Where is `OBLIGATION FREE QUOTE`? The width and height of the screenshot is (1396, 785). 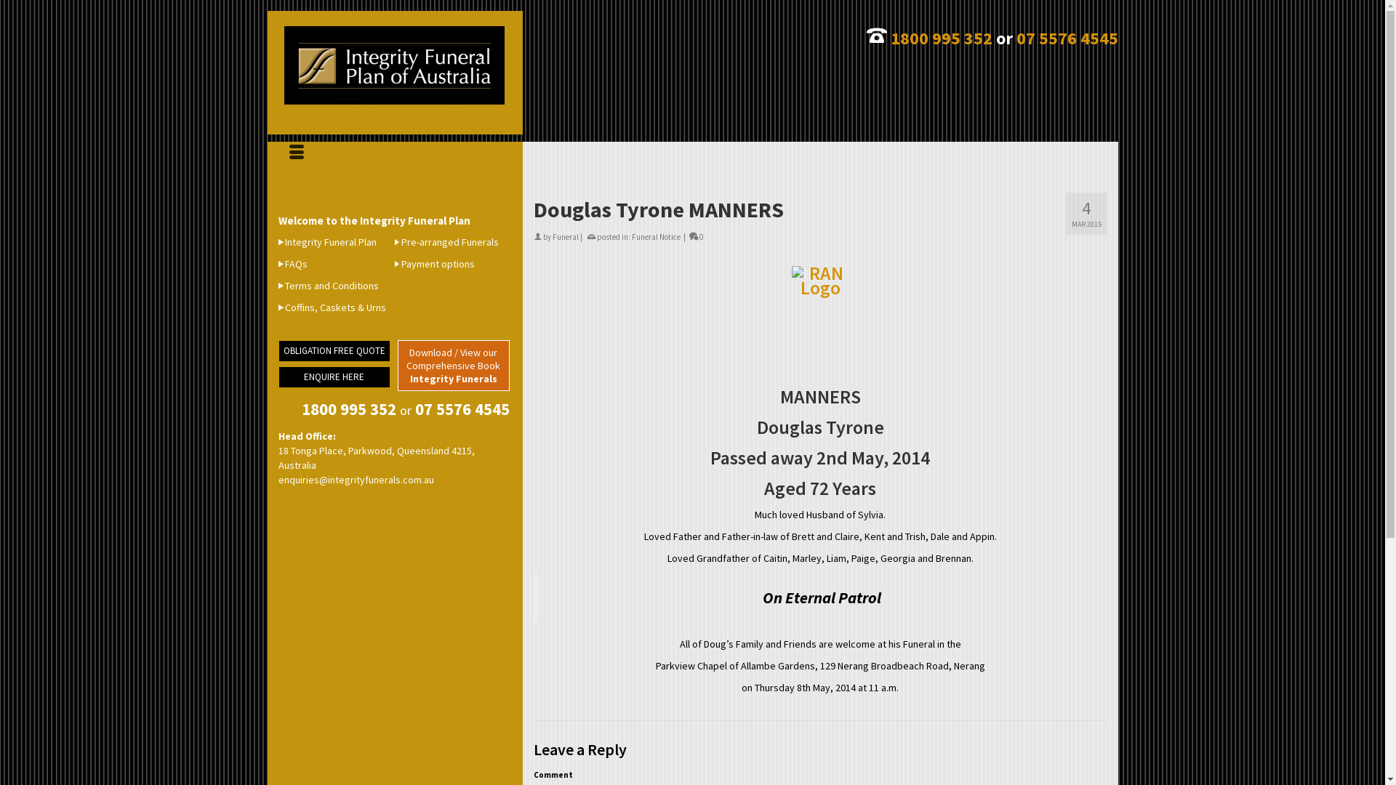
OBLIGATION FREE QUOTE is located at coordinates (334, 351).